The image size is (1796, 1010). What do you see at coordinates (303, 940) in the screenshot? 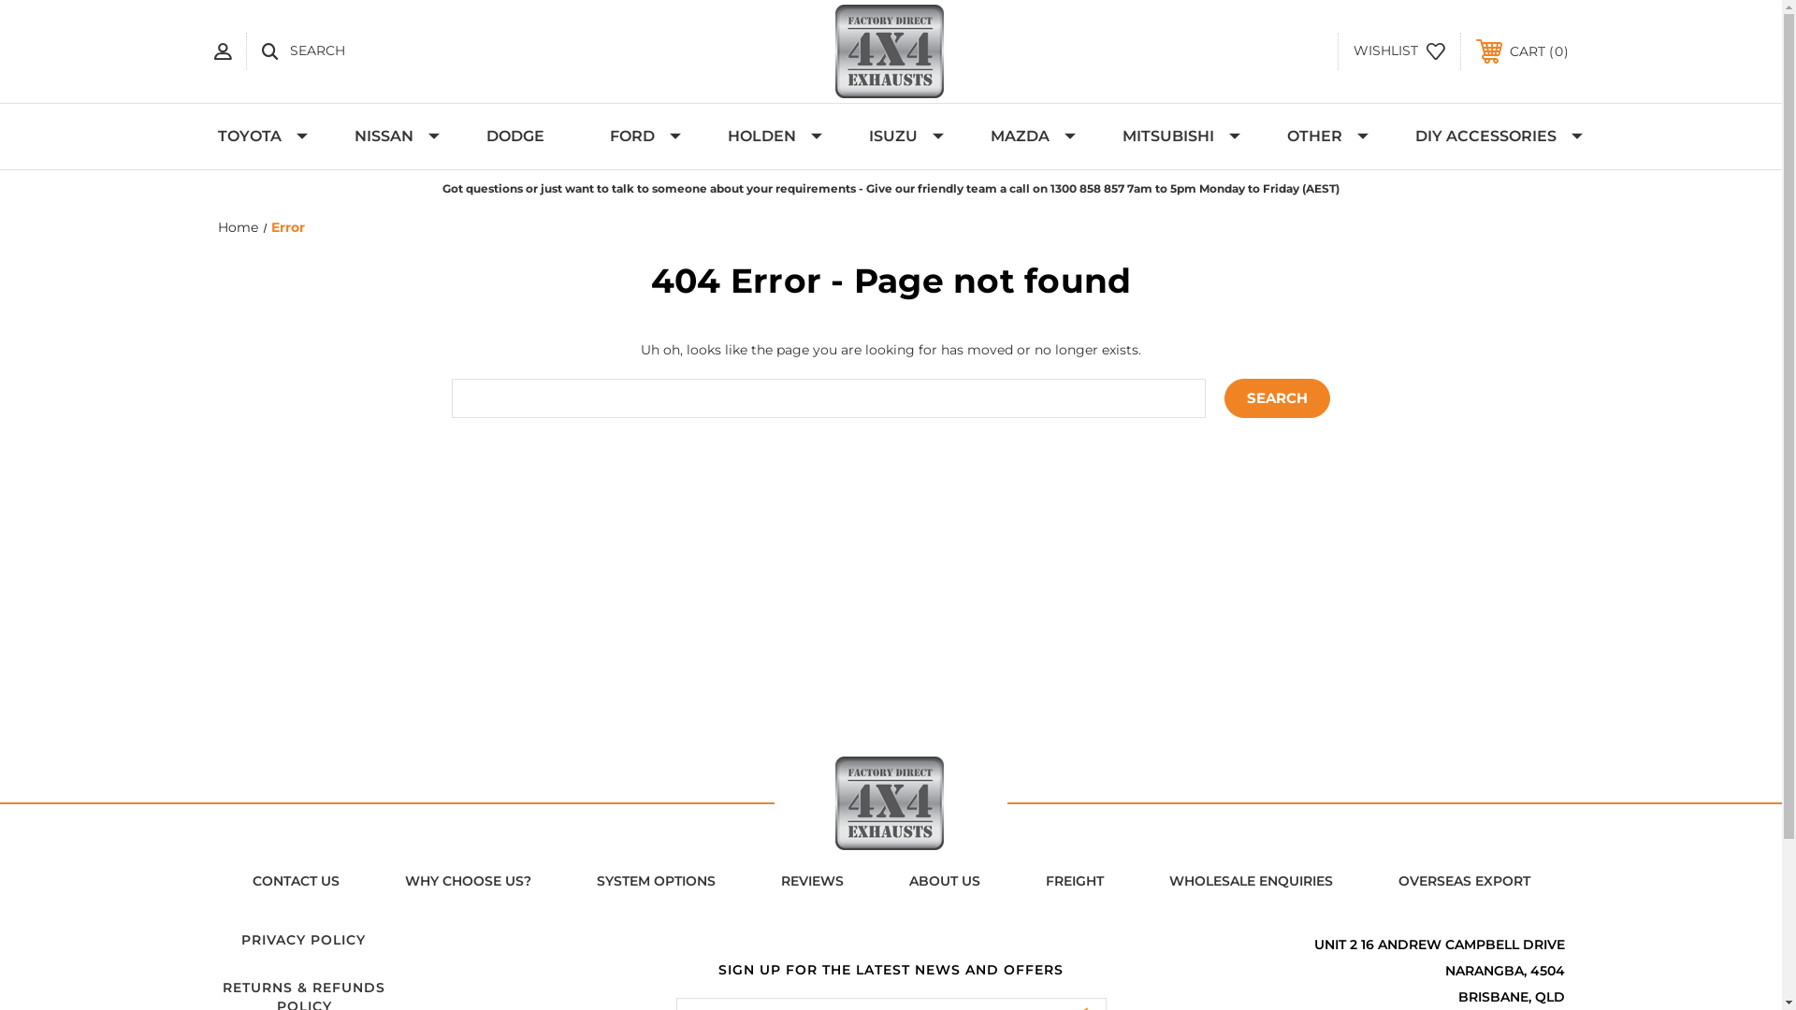
I see `PRIVACY POLICY` at bounding box center [303, 940].